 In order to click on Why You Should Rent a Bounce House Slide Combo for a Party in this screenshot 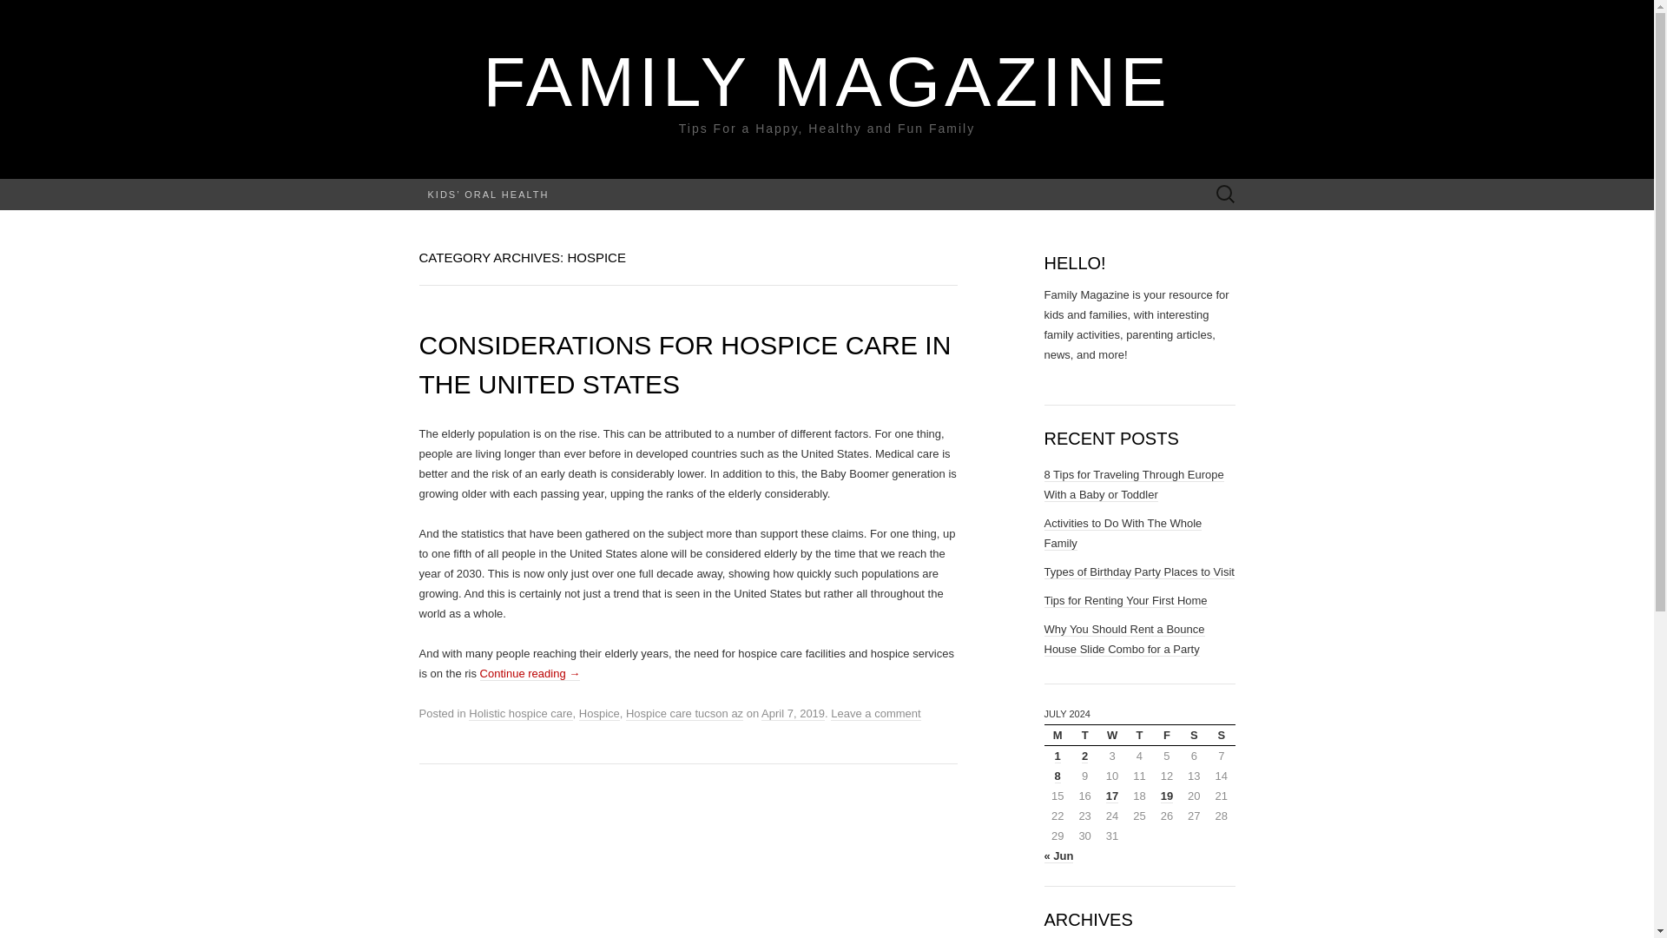, I will do `click(1123, 639)`.